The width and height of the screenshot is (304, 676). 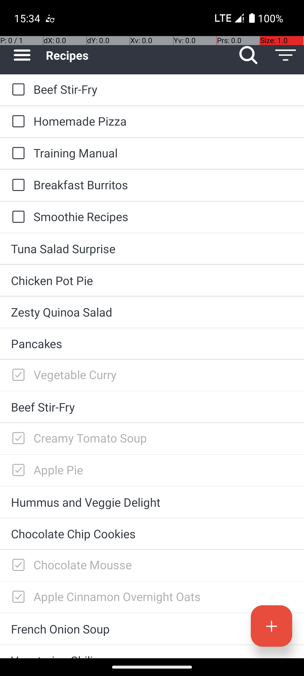 I want to click on Hummus and Veggie Delight, so click(x=152, y=502).